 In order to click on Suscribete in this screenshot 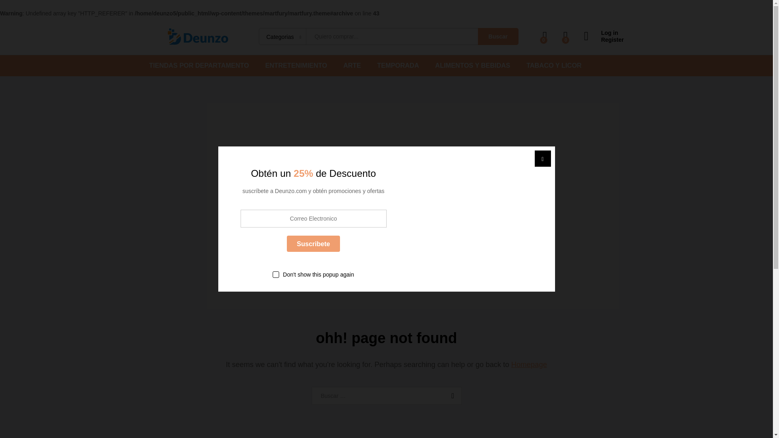, I will do `click(313, 244)`.